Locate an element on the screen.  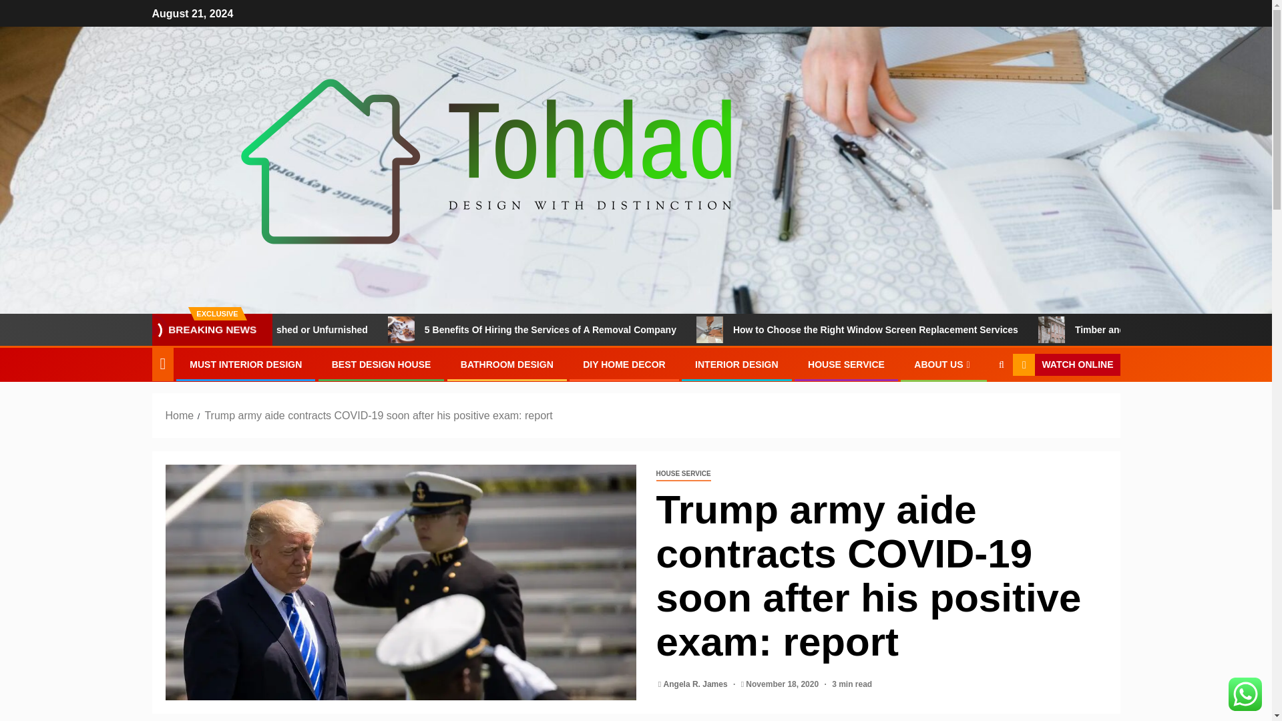
ABOUT US is located at coordinates (943, 365).